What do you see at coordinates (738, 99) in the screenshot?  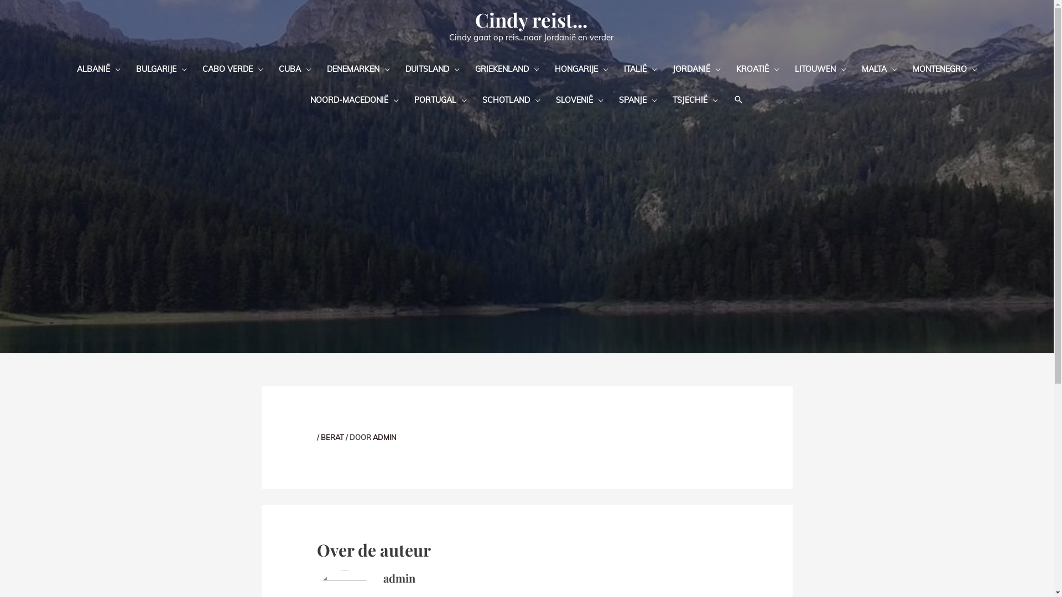 I see `ZOEKEN` at bounding box center [738, 99].